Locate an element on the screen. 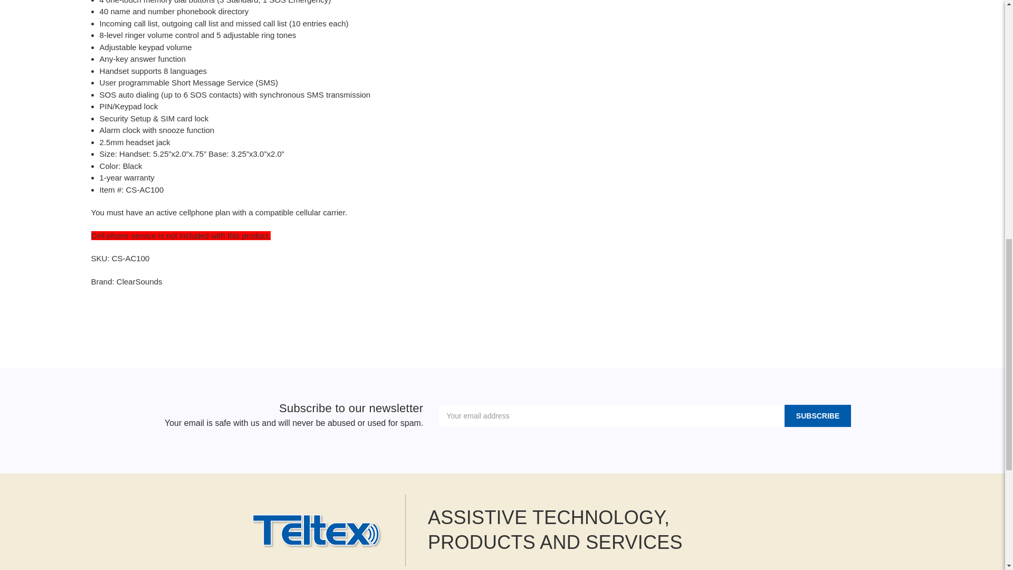 This screenshot has height=570, width=1013. Twitter is located at coordinates (519, 310).